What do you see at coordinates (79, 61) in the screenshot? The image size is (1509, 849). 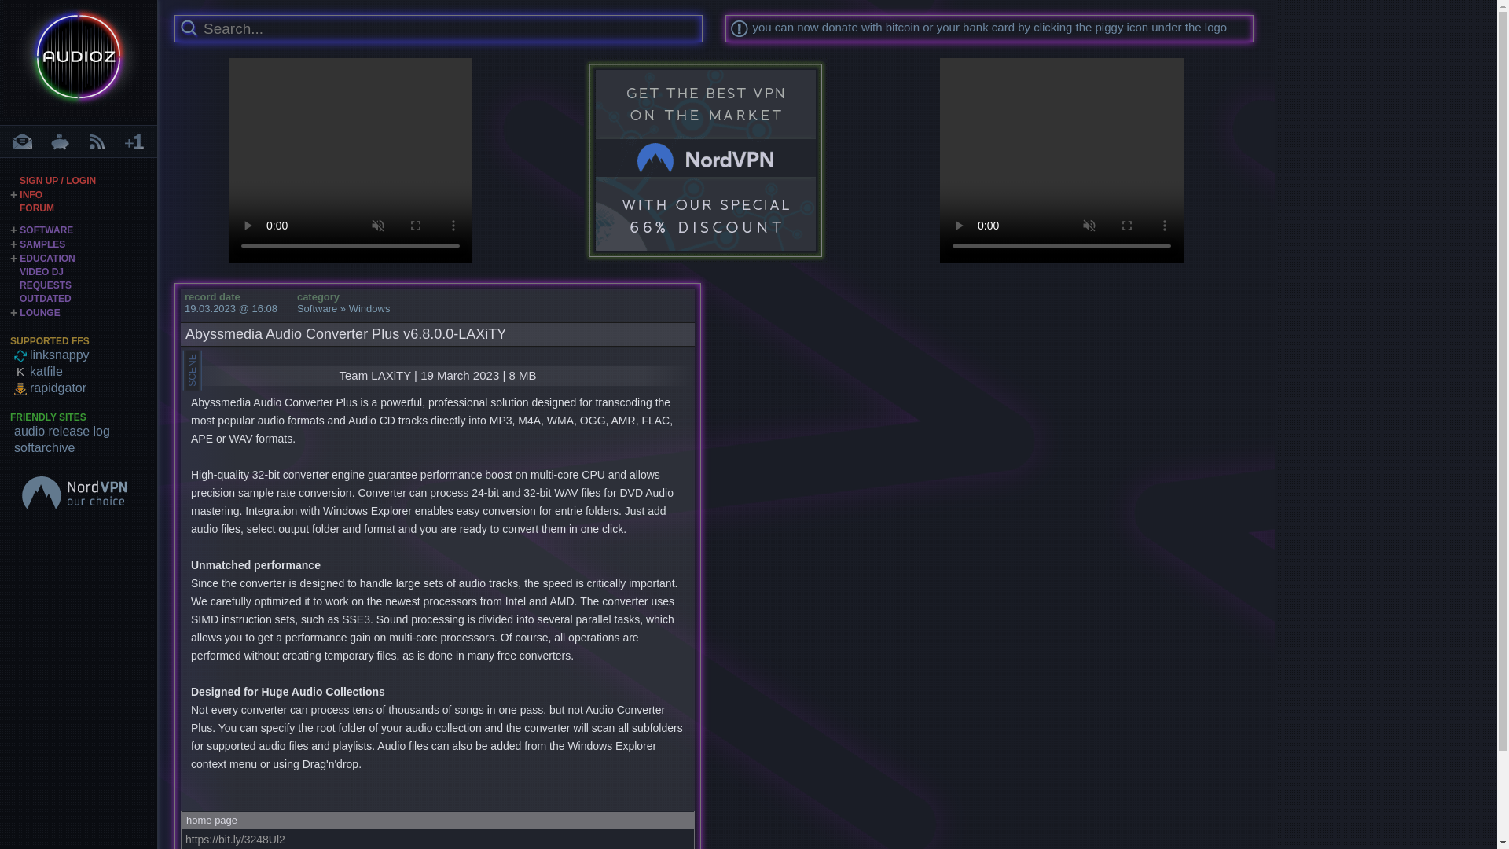 I see `A U D i O F R E E D O M` at bounding box center [79, 61].